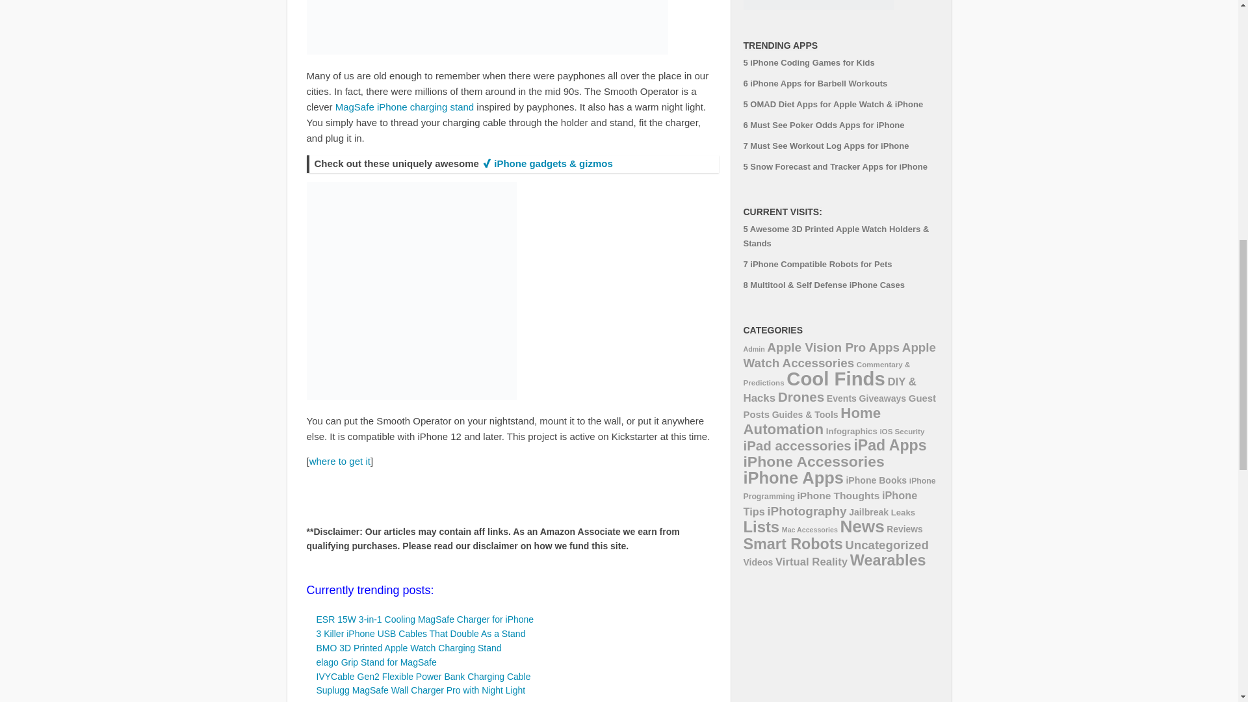 The width and height of the screenshot is (1248, 702). I want to click on ESR 15W 3-in-1 Cooling MagSafe Charger for iPhone, so click(424, 619).